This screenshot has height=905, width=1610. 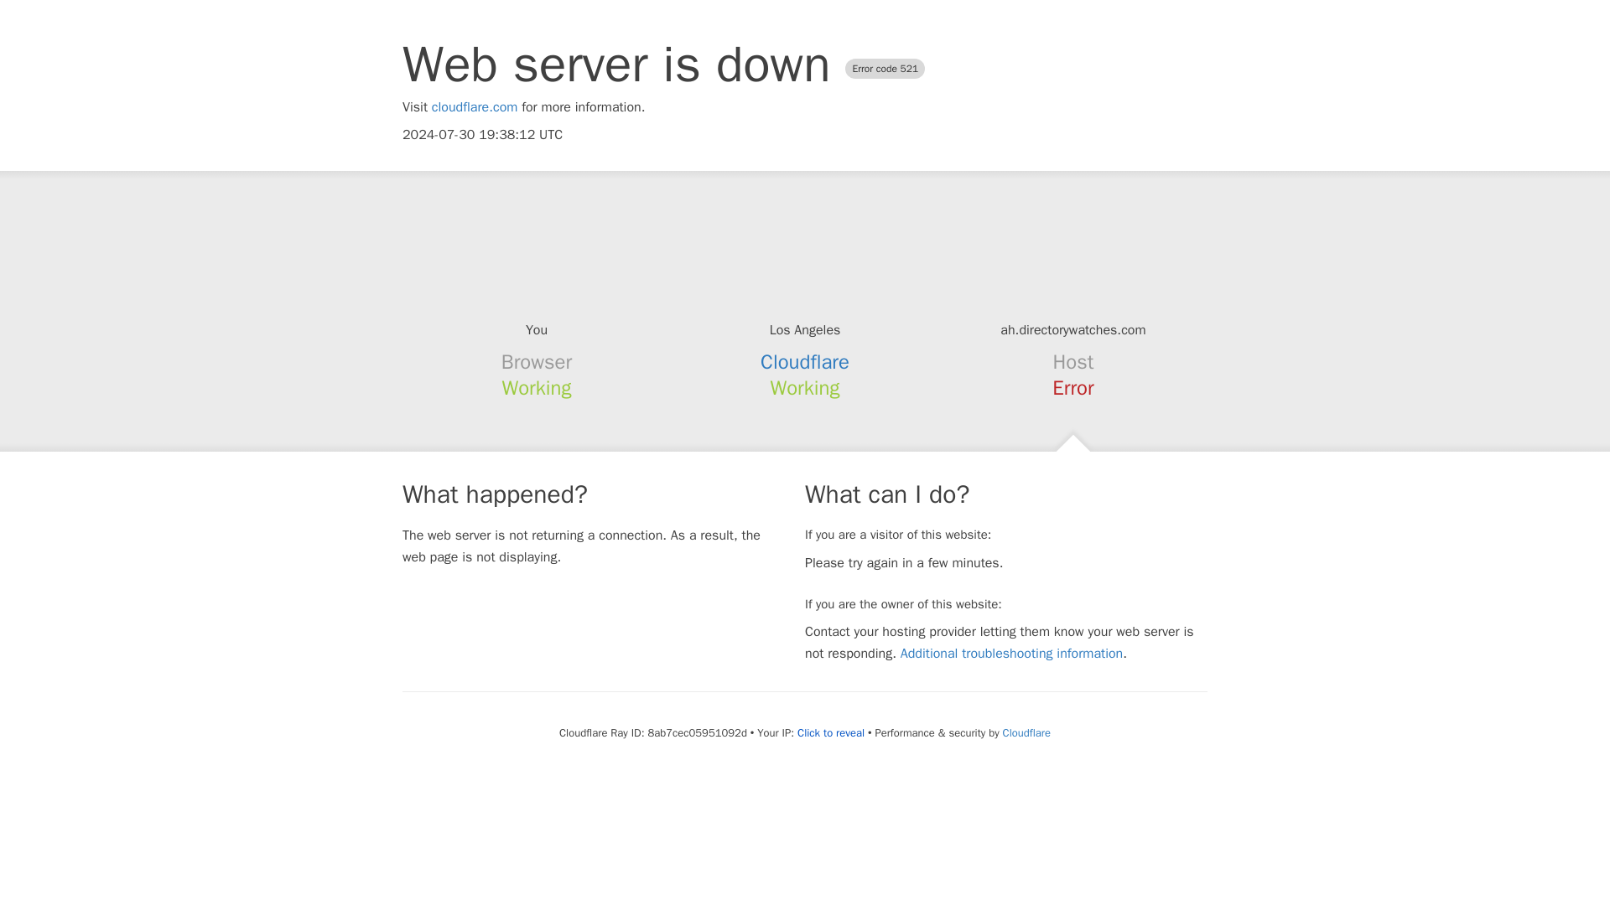 I want to click on Click to reveal, so click(x=830, y=733).